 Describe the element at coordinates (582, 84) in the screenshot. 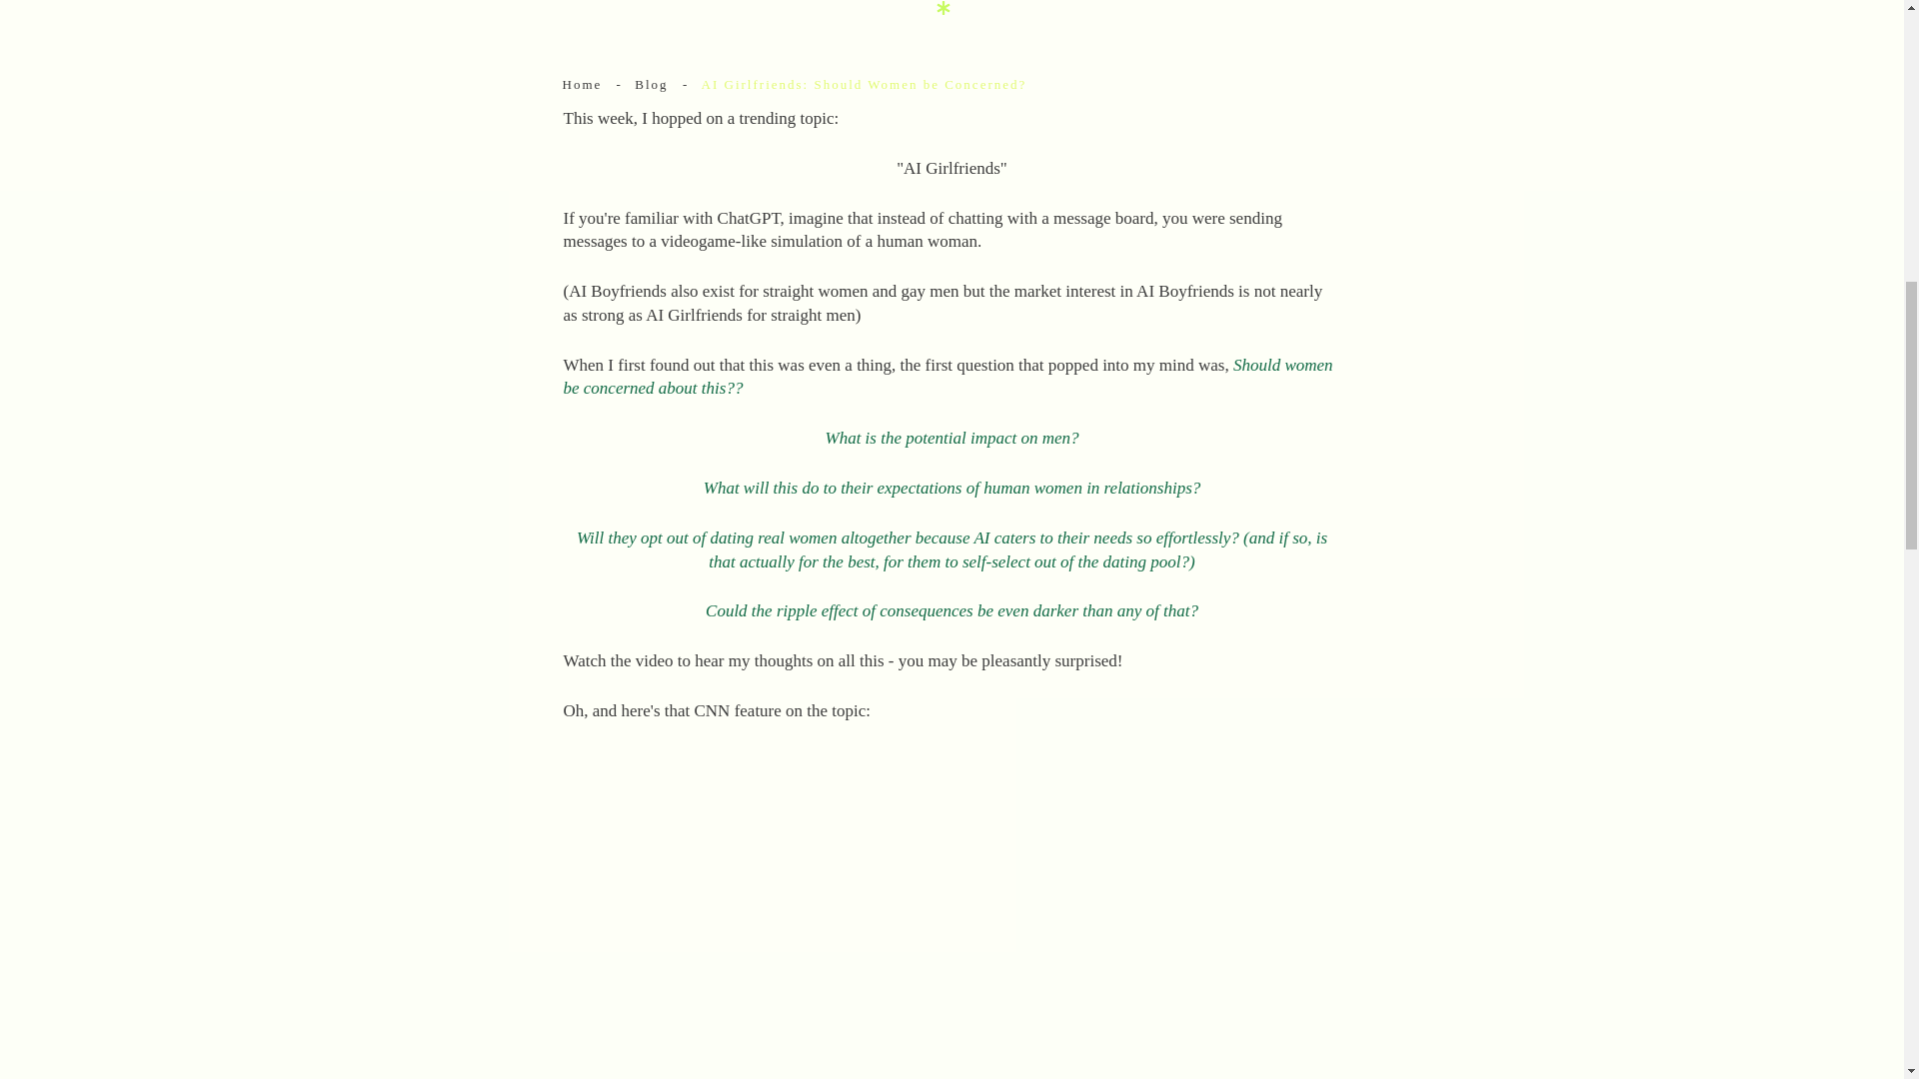

I see `Home` at that location.